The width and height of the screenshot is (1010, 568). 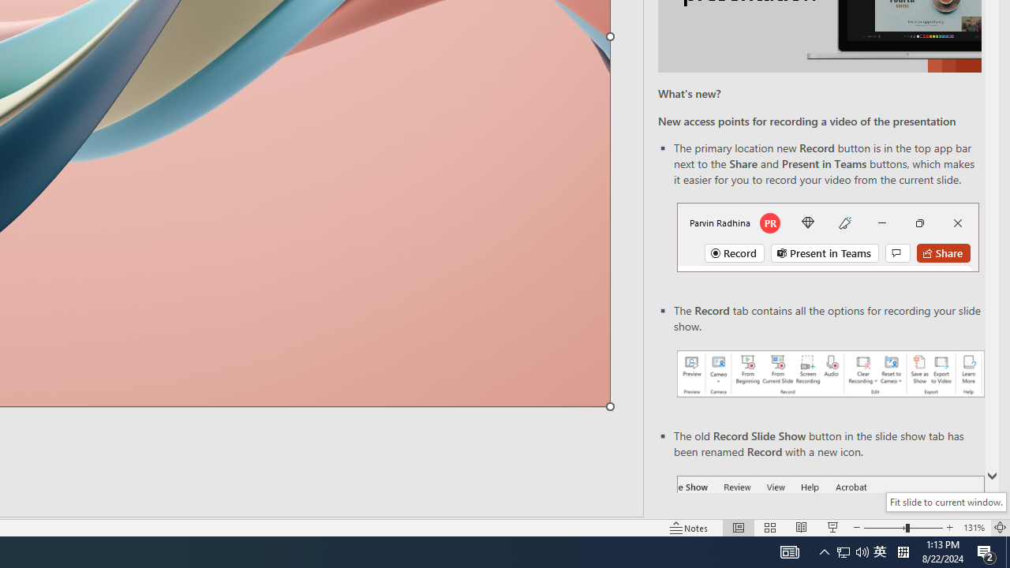 What do you see at coordinates (828, 237) in the screenshot?
I see `Record button in top bar` at bounding box center [828, 237].